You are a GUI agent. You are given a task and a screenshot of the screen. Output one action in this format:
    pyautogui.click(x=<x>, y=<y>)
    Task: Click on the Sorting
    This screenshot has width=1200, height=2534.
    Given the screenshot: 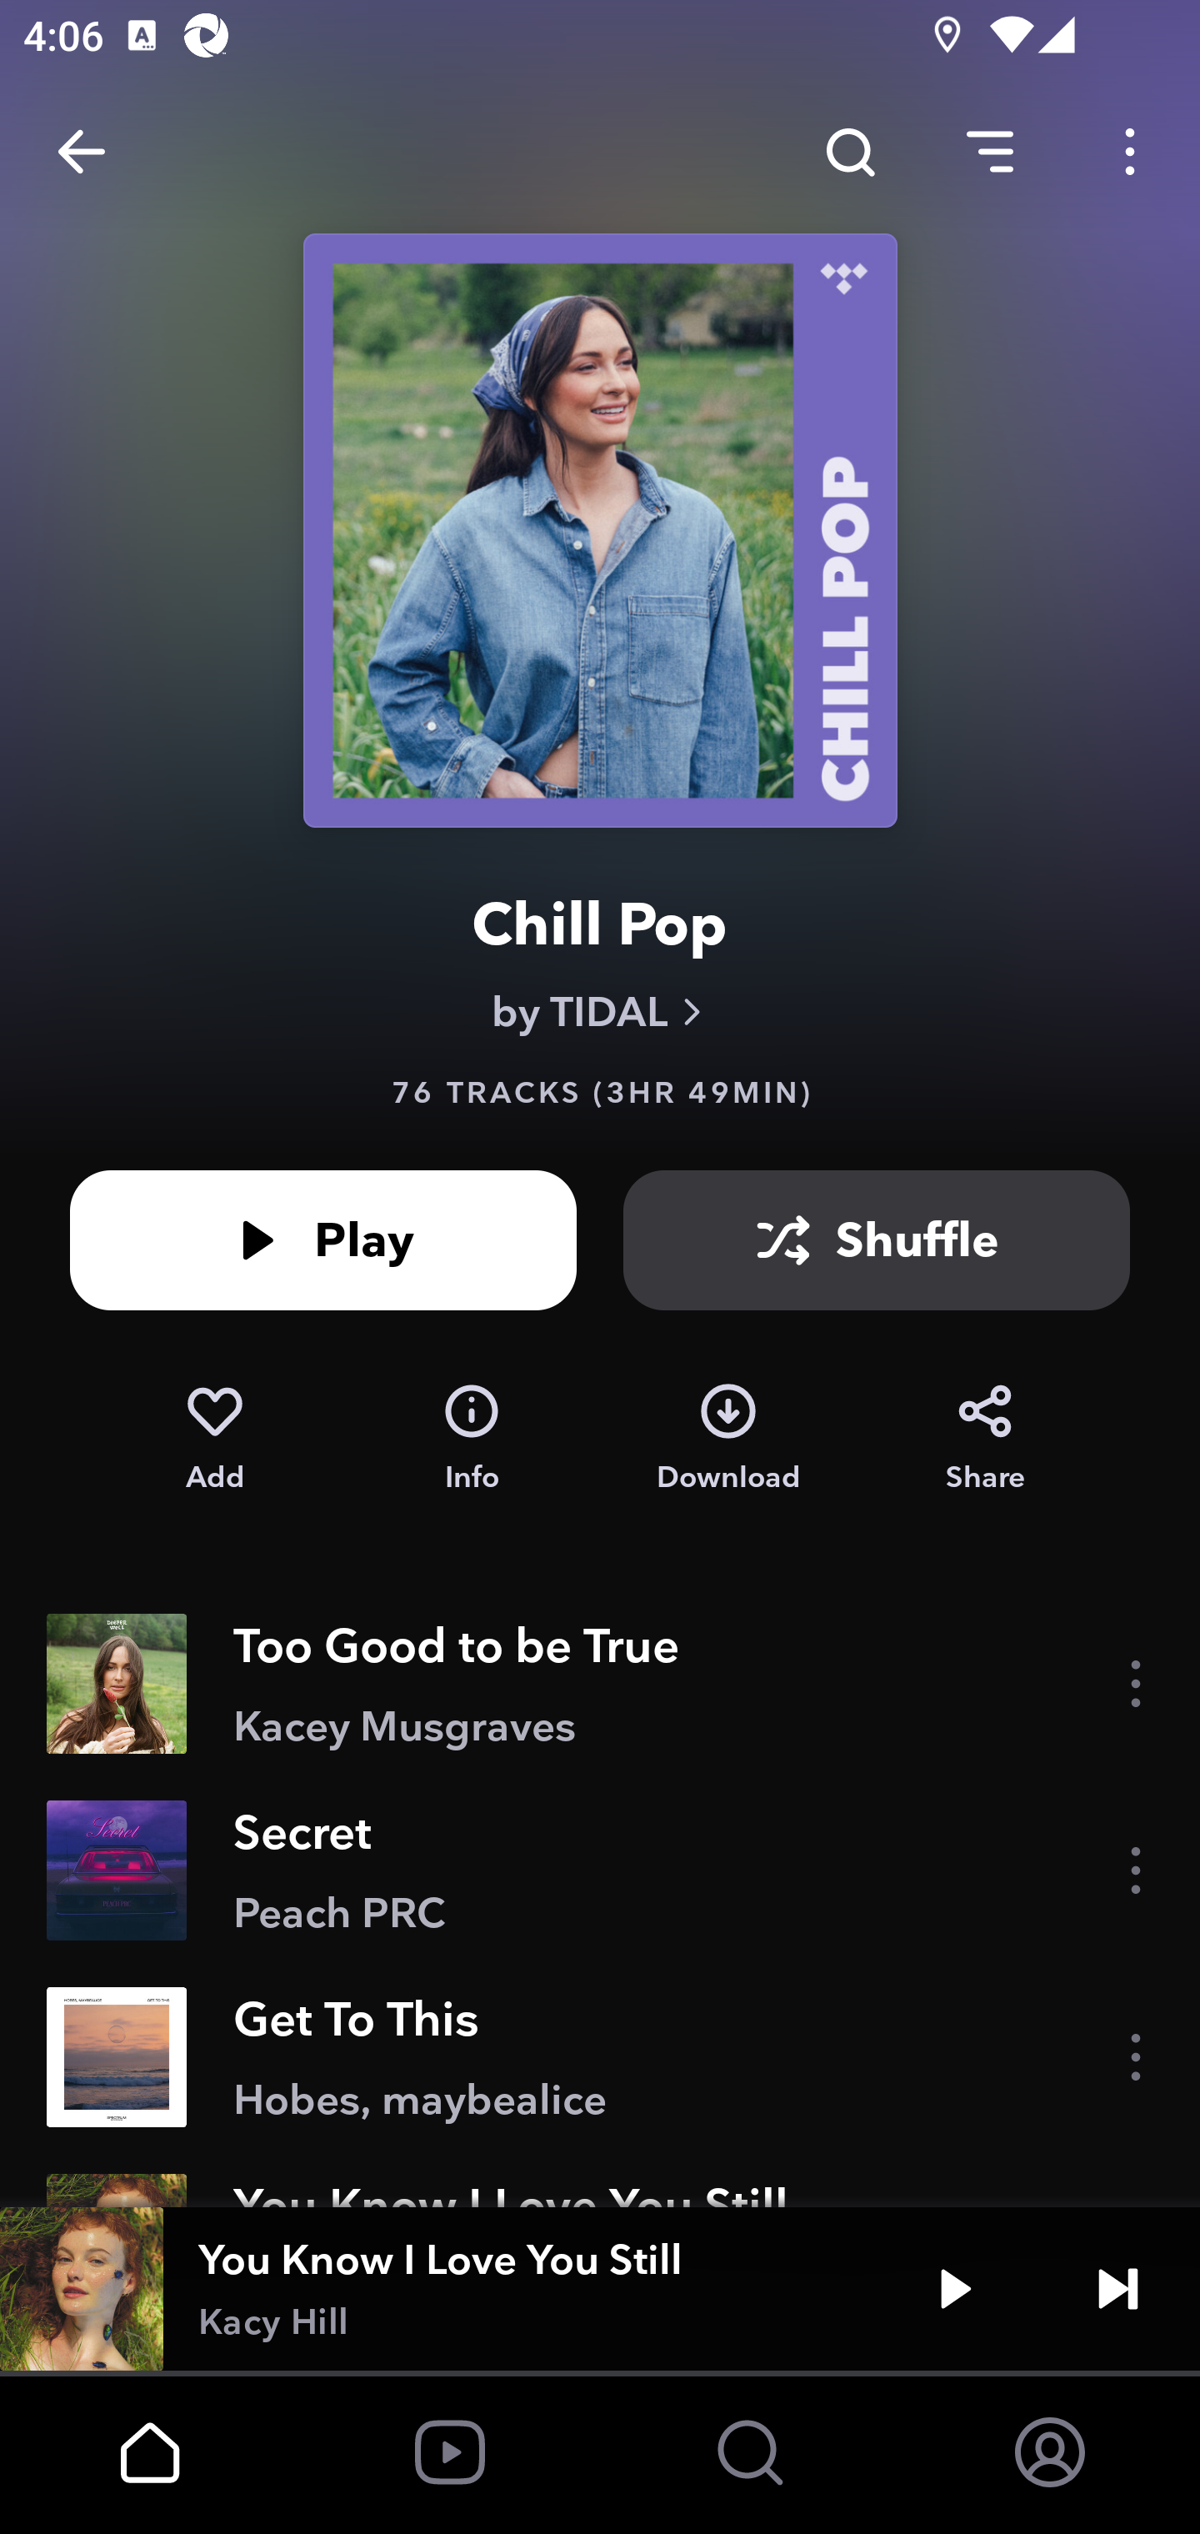 What is the action you would take?
    pyautogui.click(x=990, y=152)
    